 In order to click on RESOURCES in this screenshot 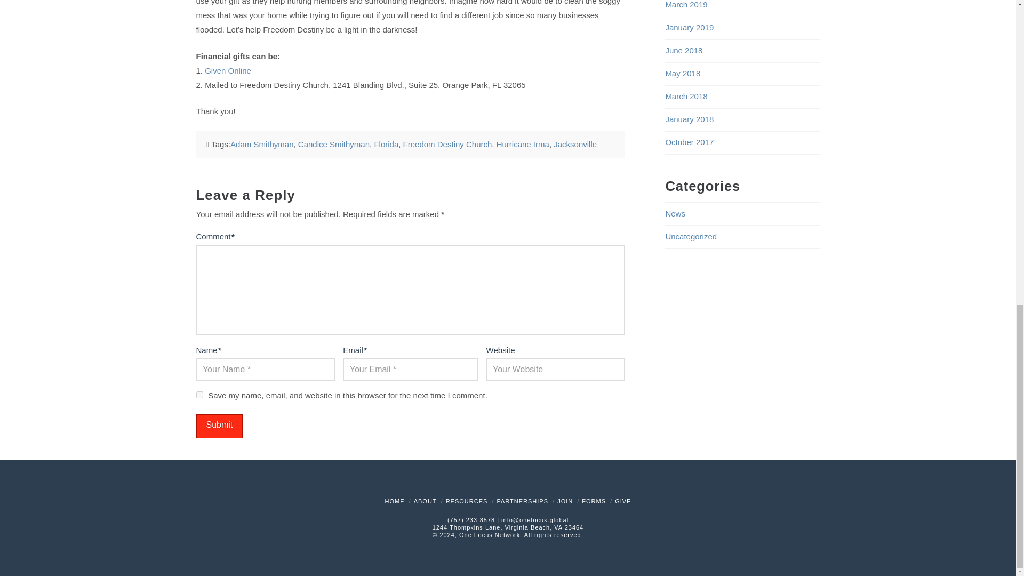, I will do `click(467, 501)`.